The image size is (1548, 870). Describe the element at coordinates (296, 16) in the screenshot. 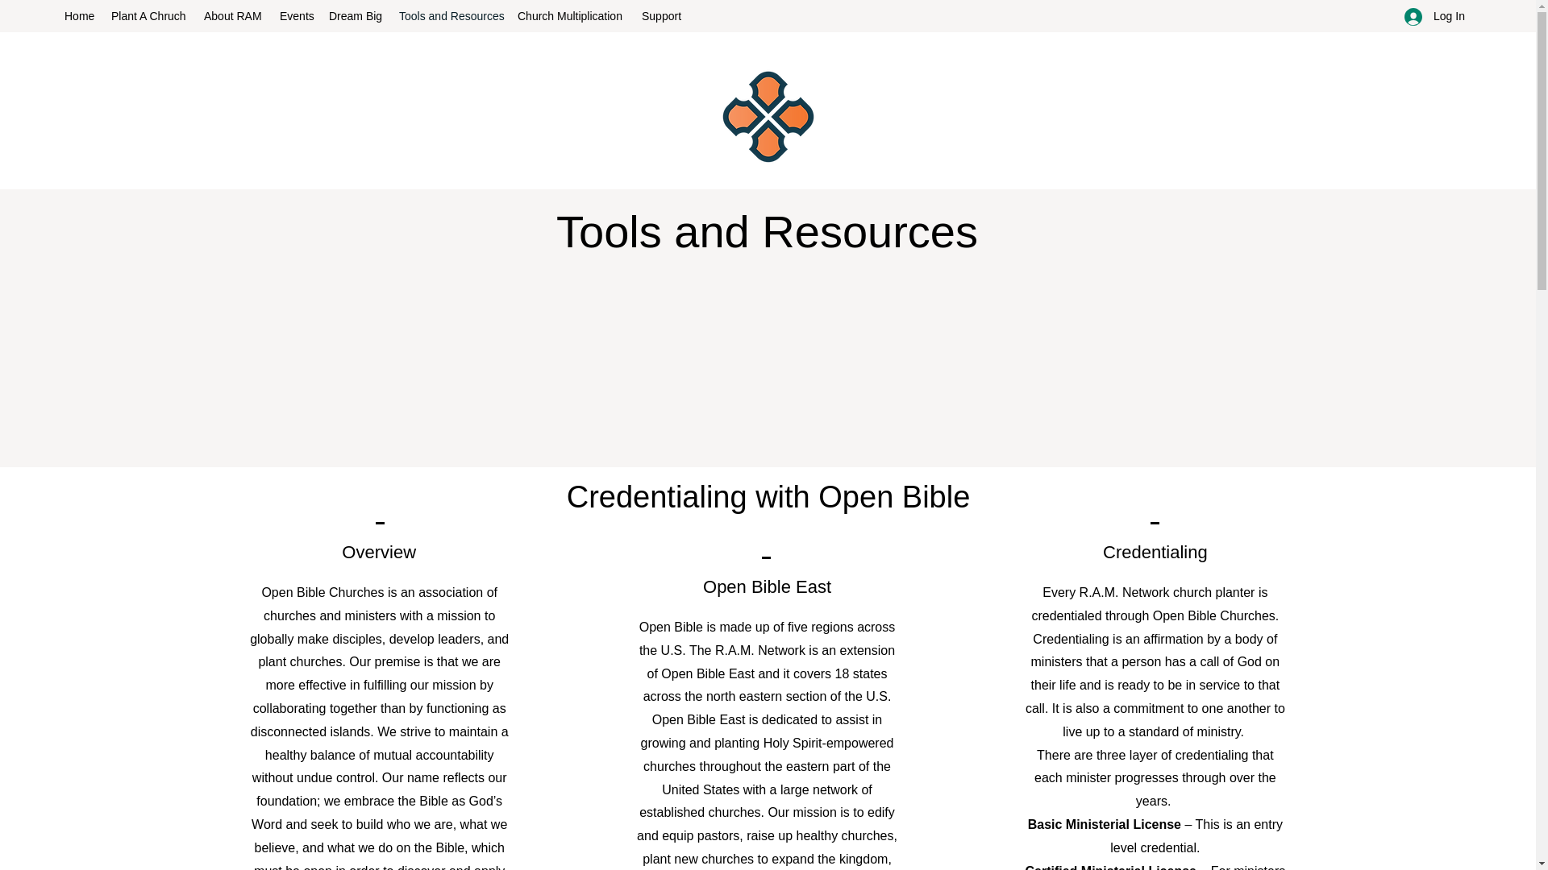

I see `Events` at that location.